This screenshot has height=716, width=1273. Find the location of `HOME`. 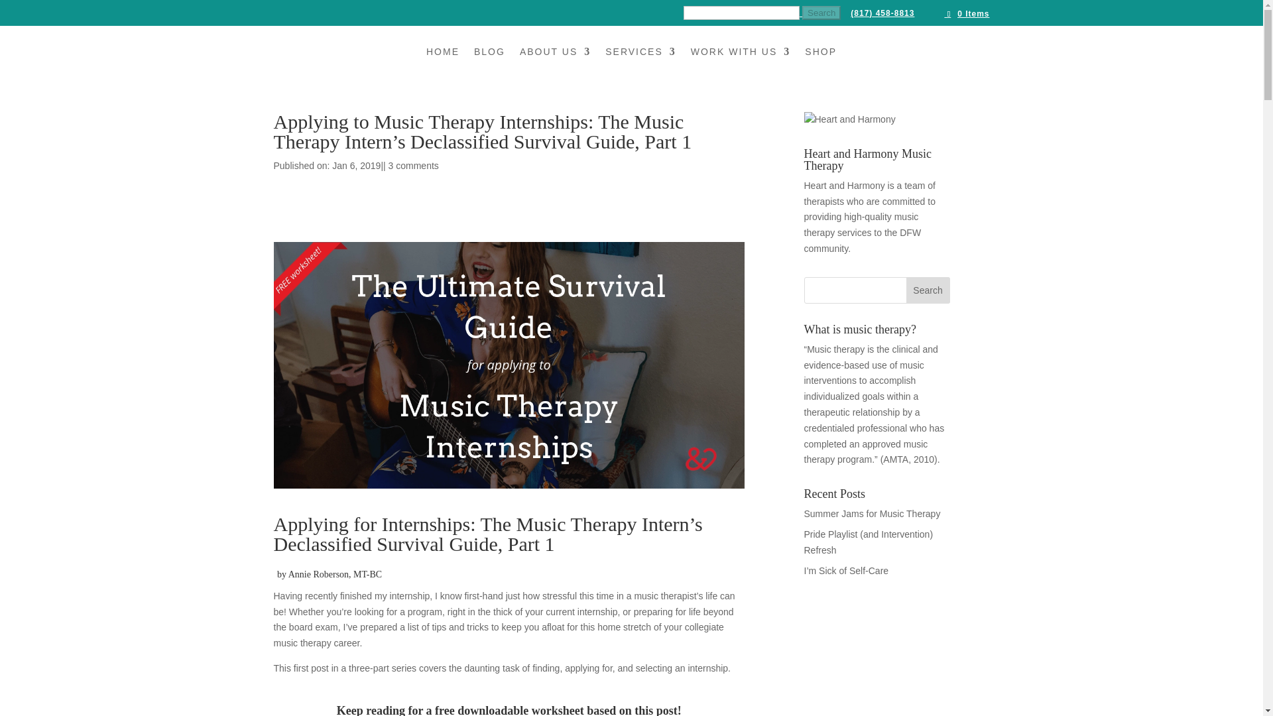

HOME is located at coordinates (443, 65).